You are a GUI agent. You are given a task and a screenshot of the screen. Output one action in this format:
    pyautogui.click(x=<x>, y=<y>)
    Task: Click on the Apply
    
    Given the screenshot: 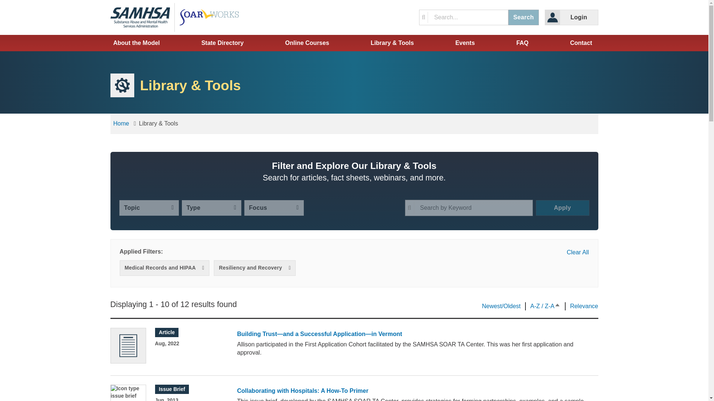 What is the action you would take?
    pyautogui.click(x=562, y=208)
    